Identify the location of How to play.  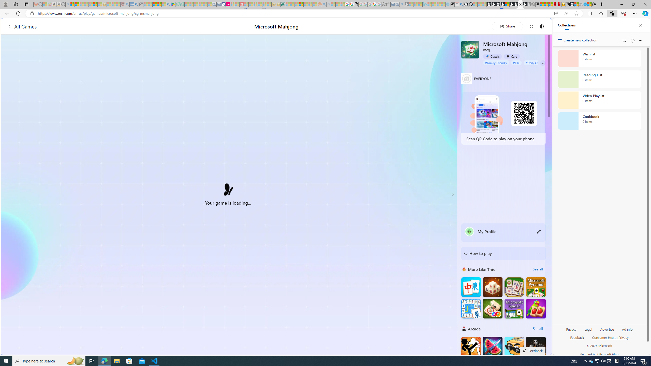
(499, 253).